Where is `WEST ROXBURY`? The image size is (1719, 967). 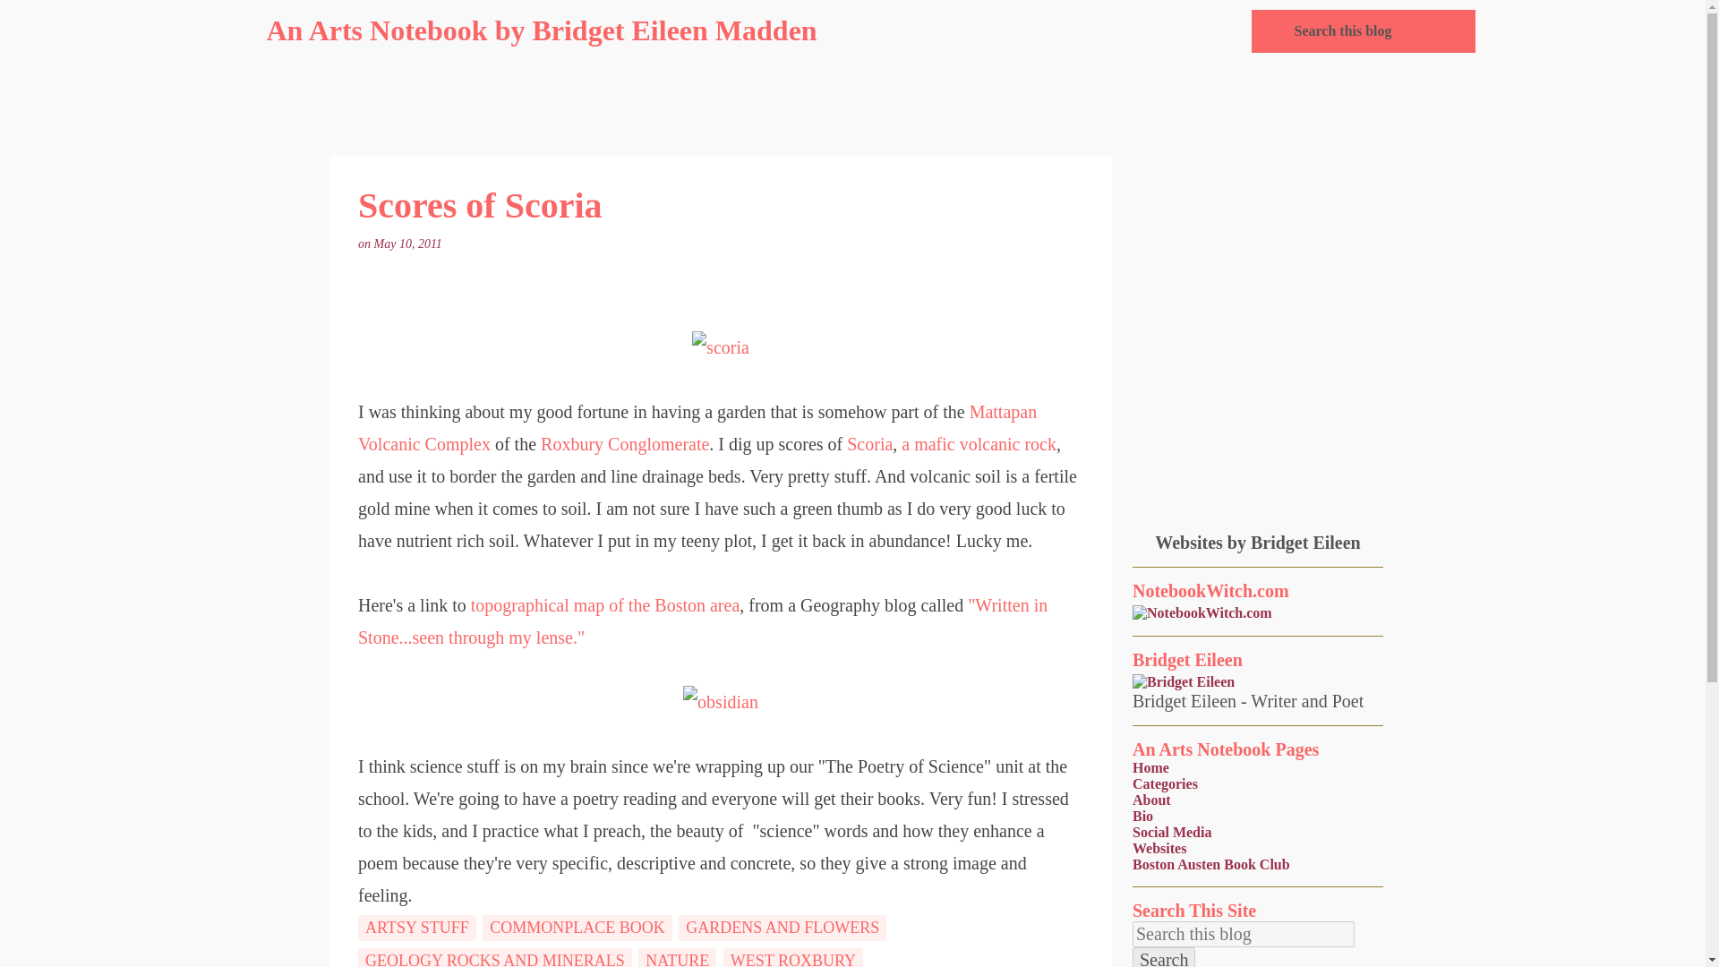
WEST ROXBURY is located at coordinates (793, 958).